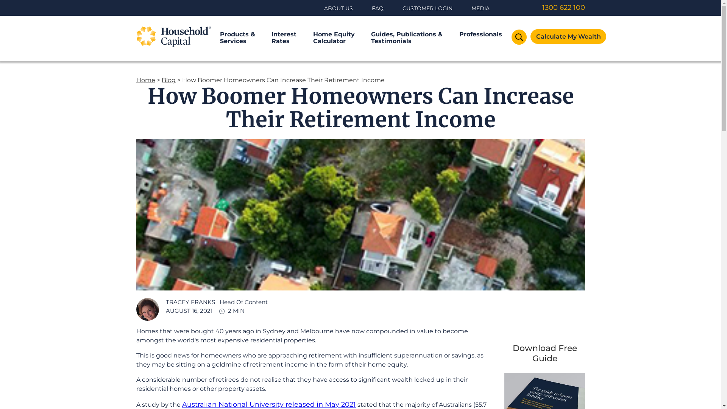  Describe the element at coordinates (544, 8) in the screenshot. I see `1300 622 100` at that location.